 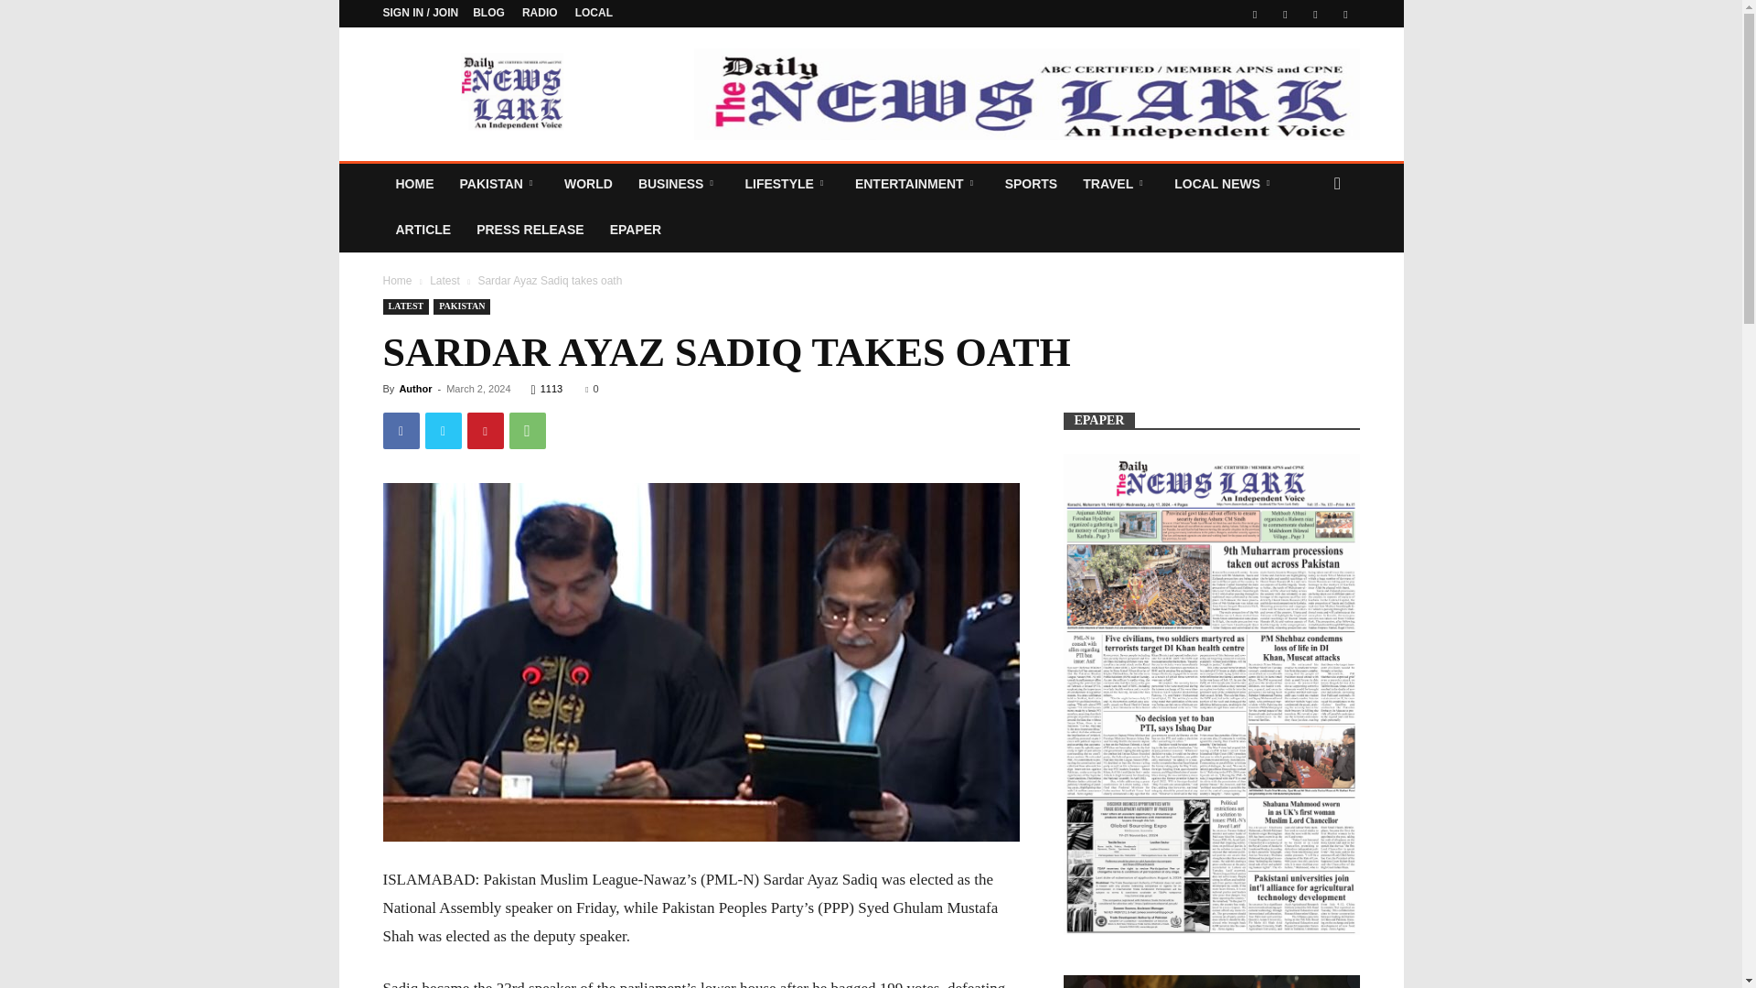 I want to click on BLOG, so click(x=488, y=12).